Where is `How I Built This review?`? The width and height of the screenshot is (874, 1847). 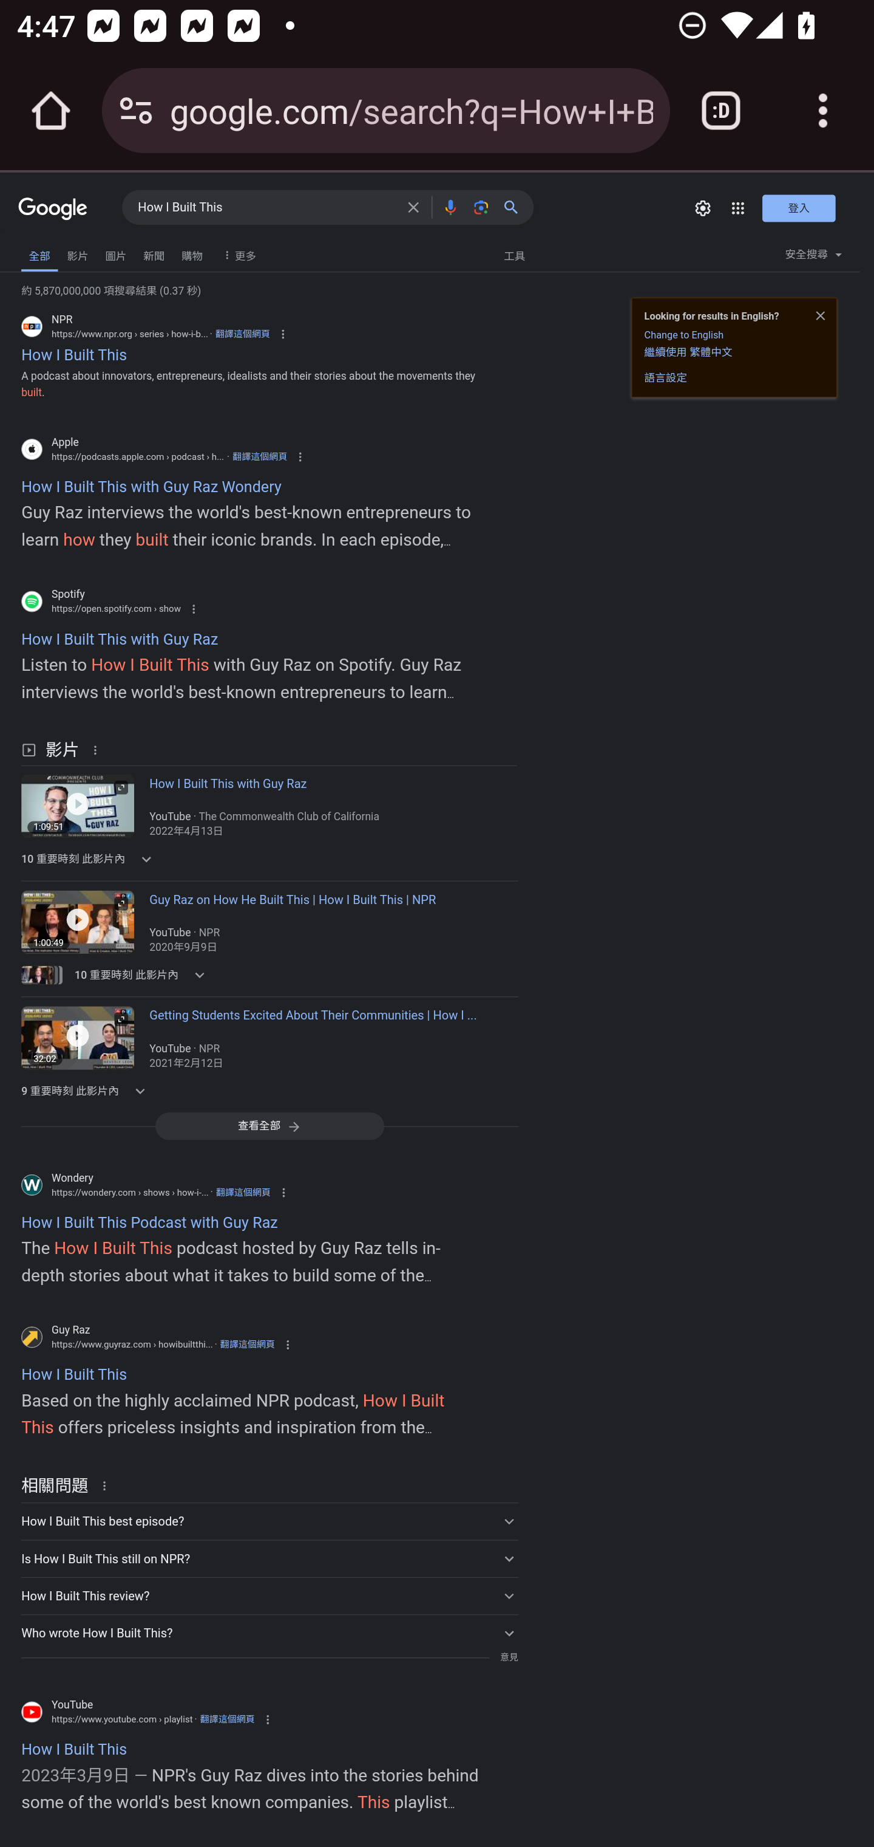
How I Built This review? is located at coordinates (269, 1595).